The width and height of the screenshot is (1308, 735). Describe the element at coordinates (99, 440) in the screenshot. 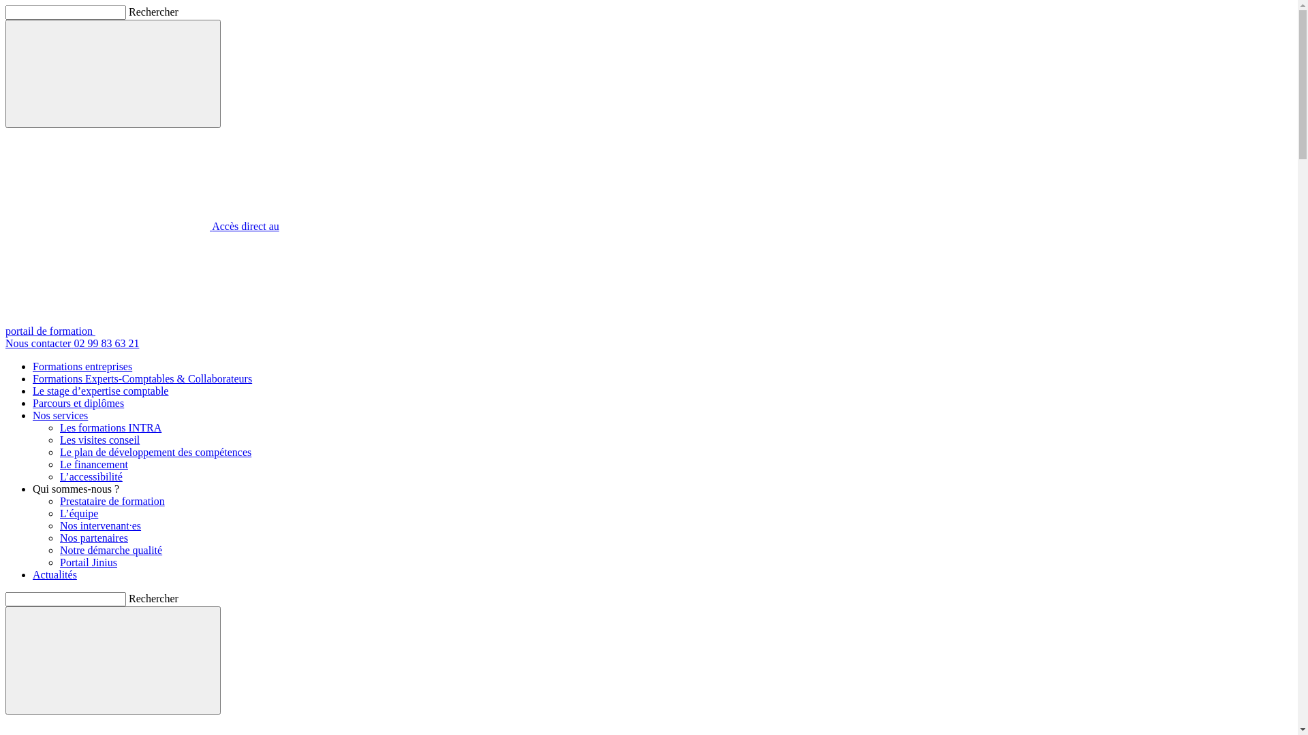

I see `Les visites conseil` at that location.